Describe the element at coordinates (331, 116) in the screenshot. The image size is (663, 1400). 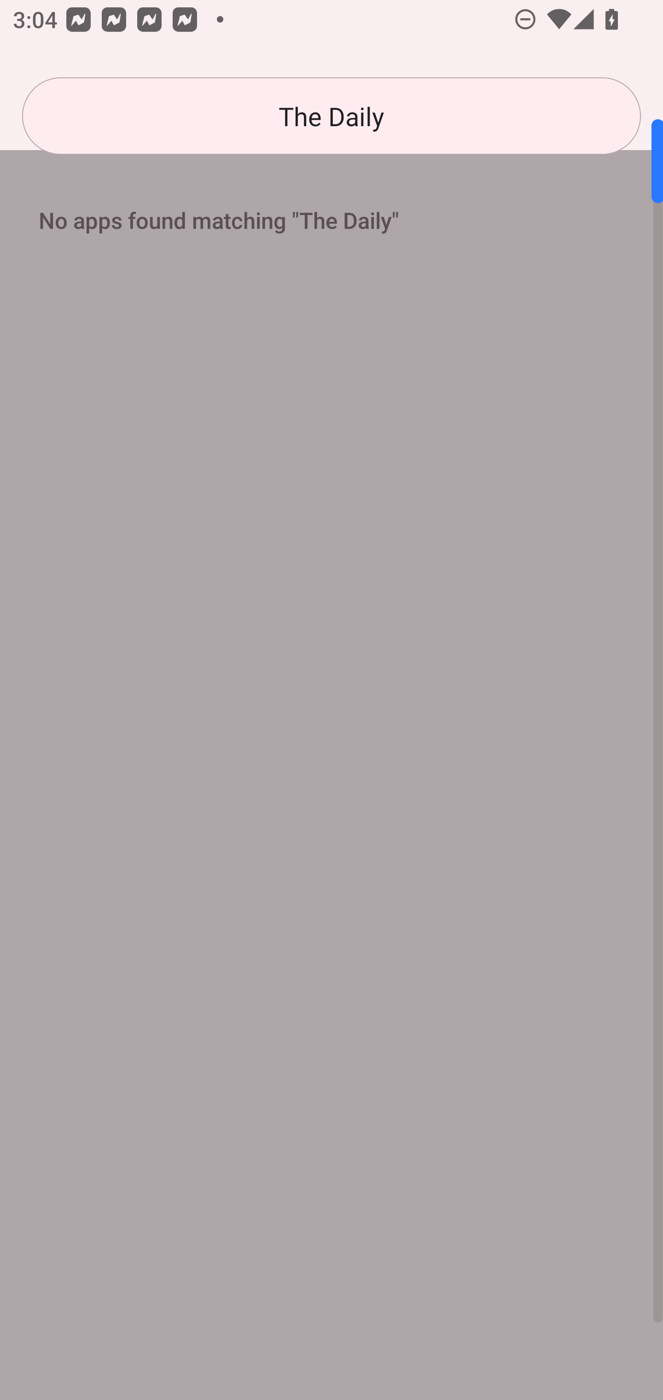
I see `The Daily` at that location.